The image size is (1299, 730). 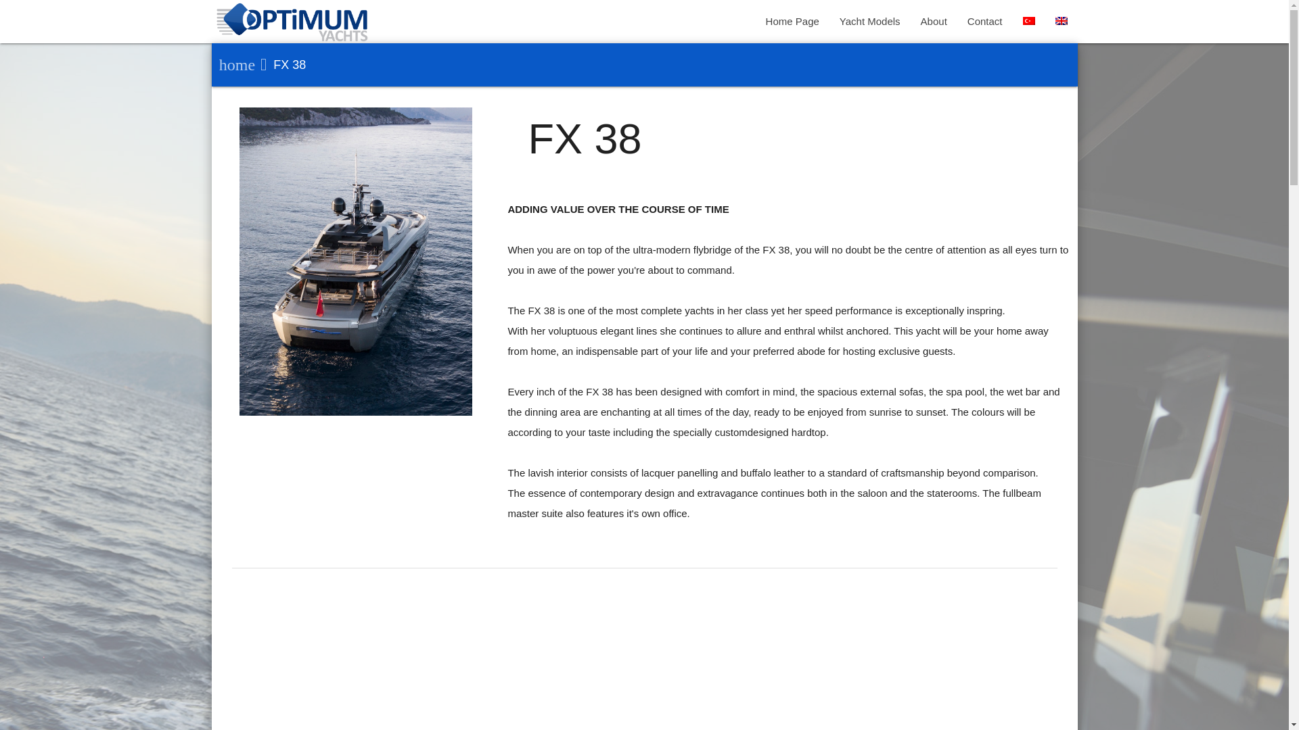 What do you see at coordinates (793, 22) in the screenshot?
I see `Home Page` at bounding box center [793, 22].